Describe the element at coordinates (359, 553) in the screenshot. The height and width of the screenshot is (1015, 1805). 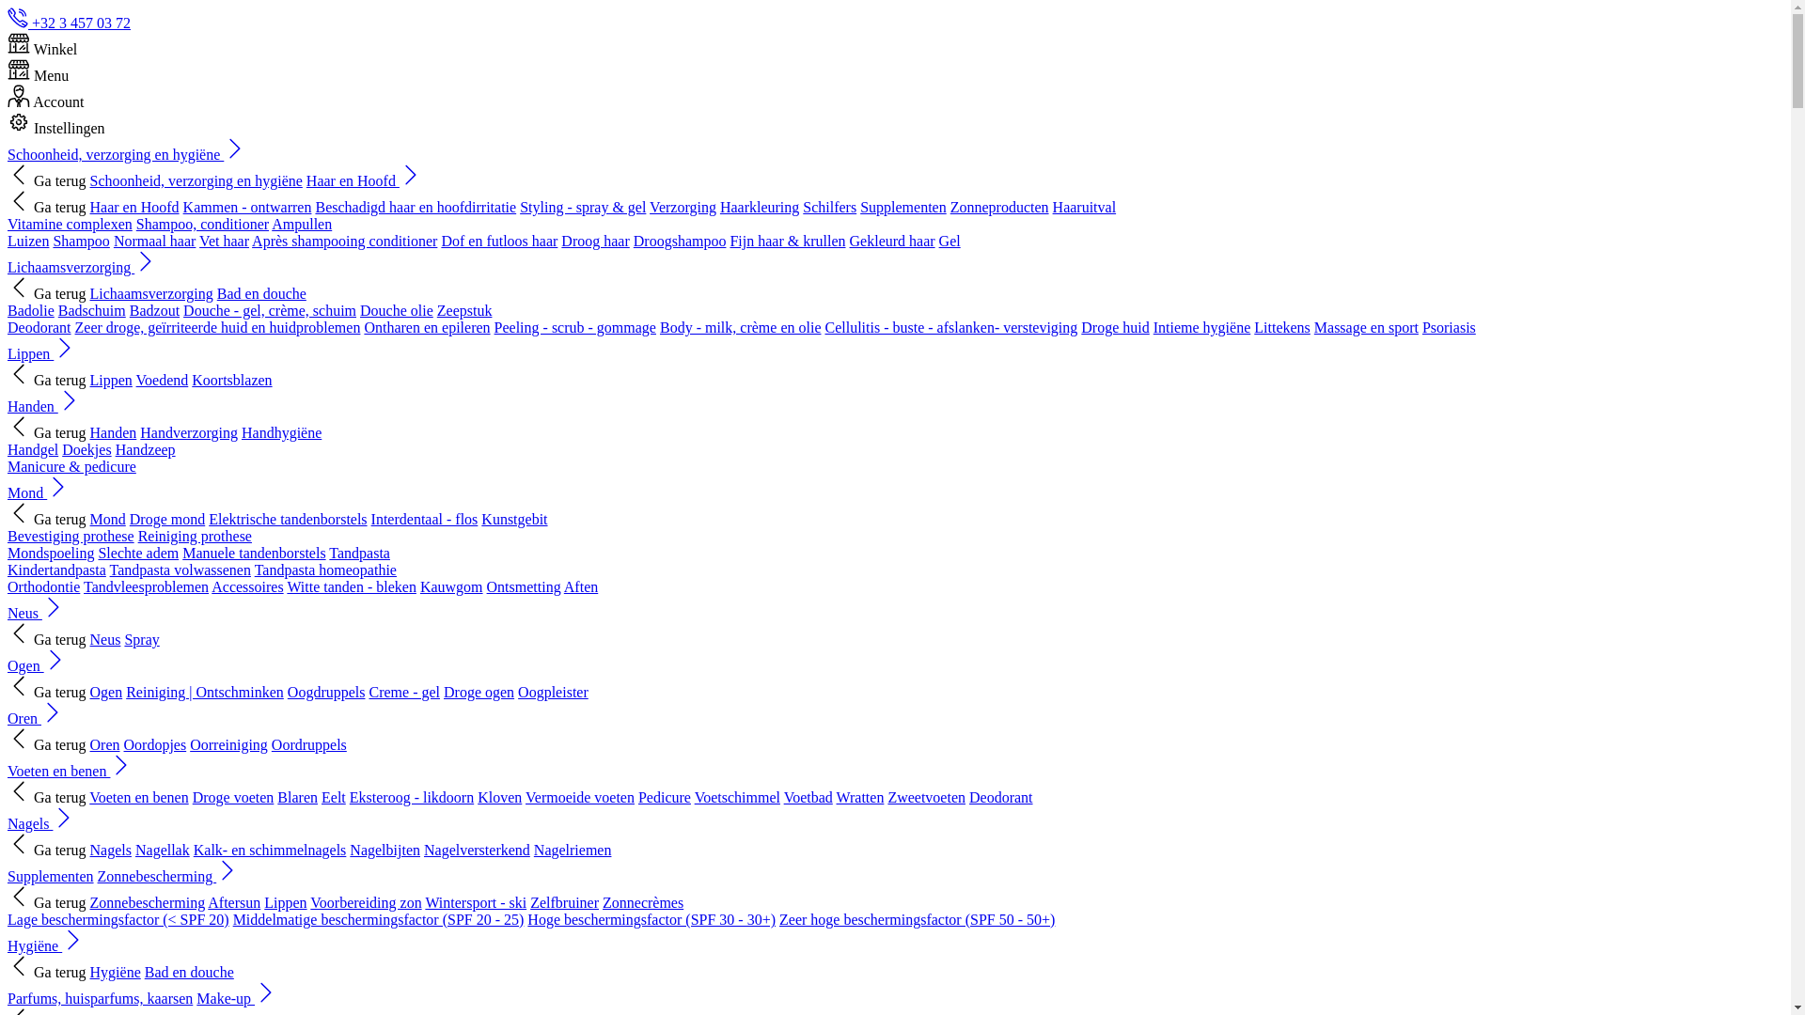
I see `Tandpasta` at that location.